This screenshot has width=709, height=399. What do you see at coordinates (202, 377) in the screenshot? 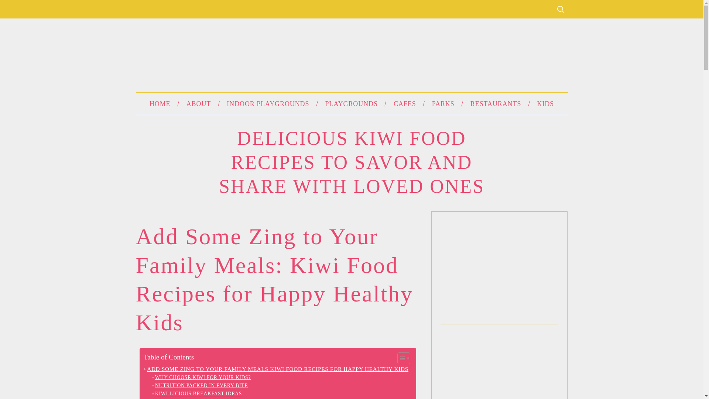
I see `Why Choose Kiwi for Your Kids?` at bounding box center [202, 377].